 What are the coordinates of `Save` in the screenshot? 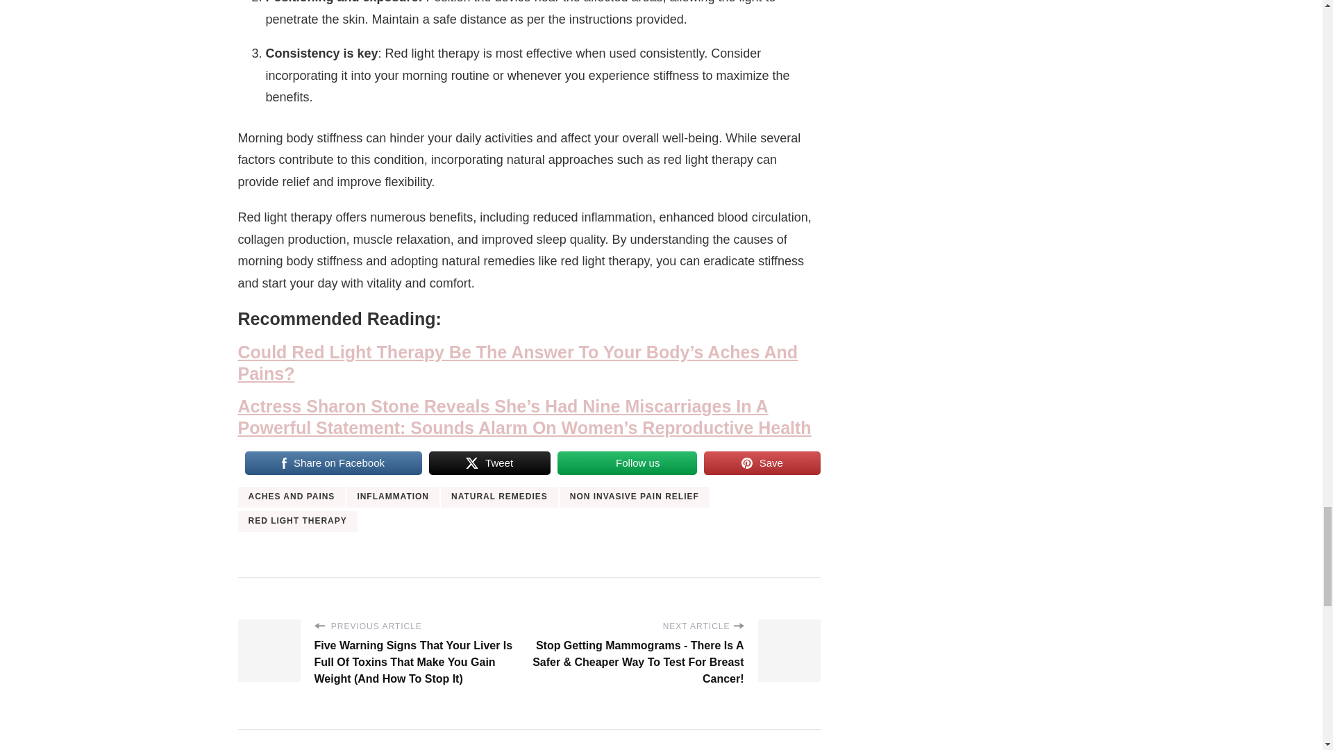 It's located at (761, 462).